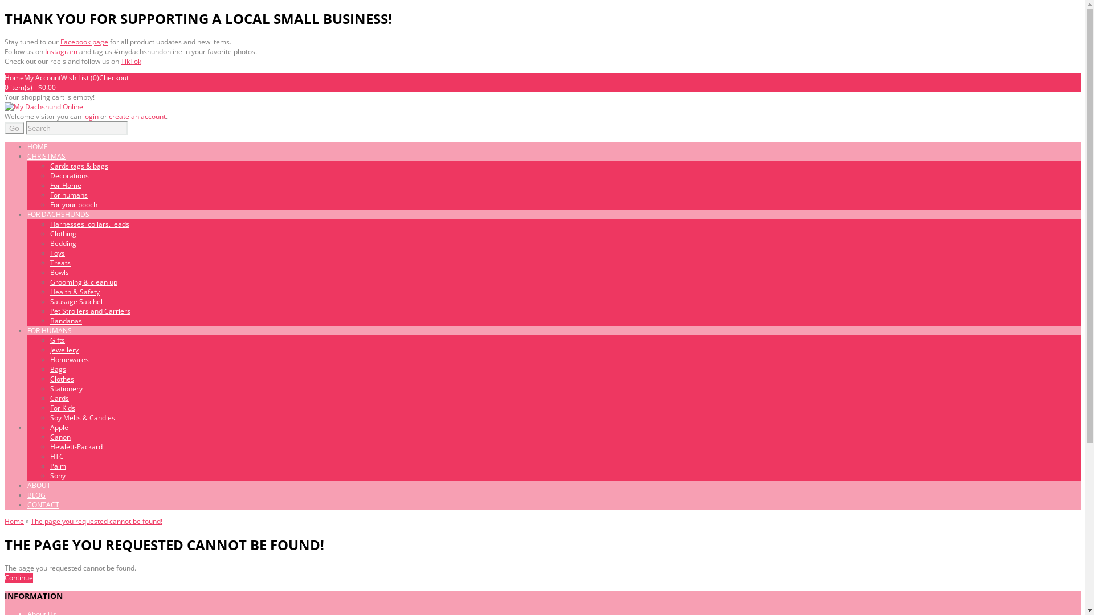 The width and height of the screenshot is (1094, 615). I want to click on HTC, so click(57, 457).